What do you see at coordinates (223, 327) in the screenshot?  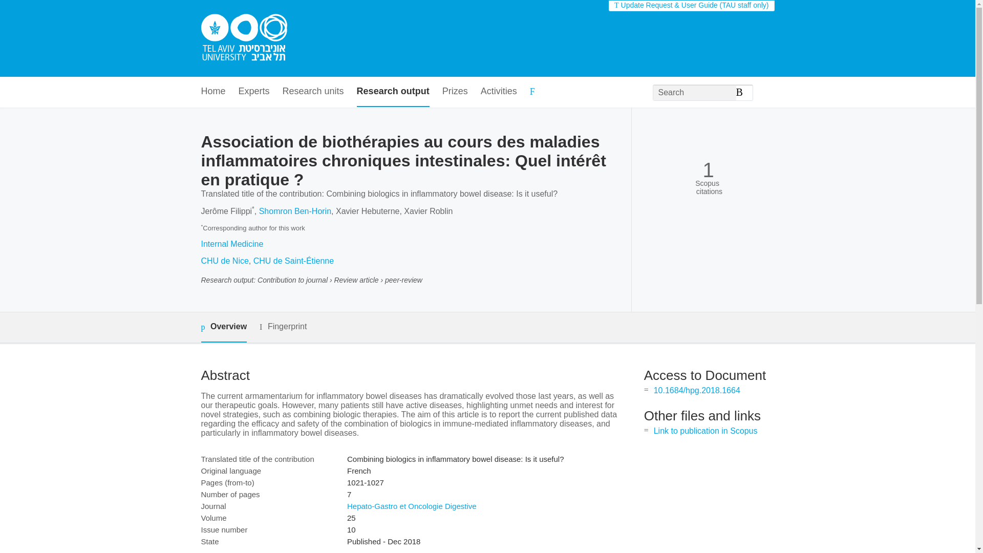 I see `Overview` at bounding box center [223, 327].